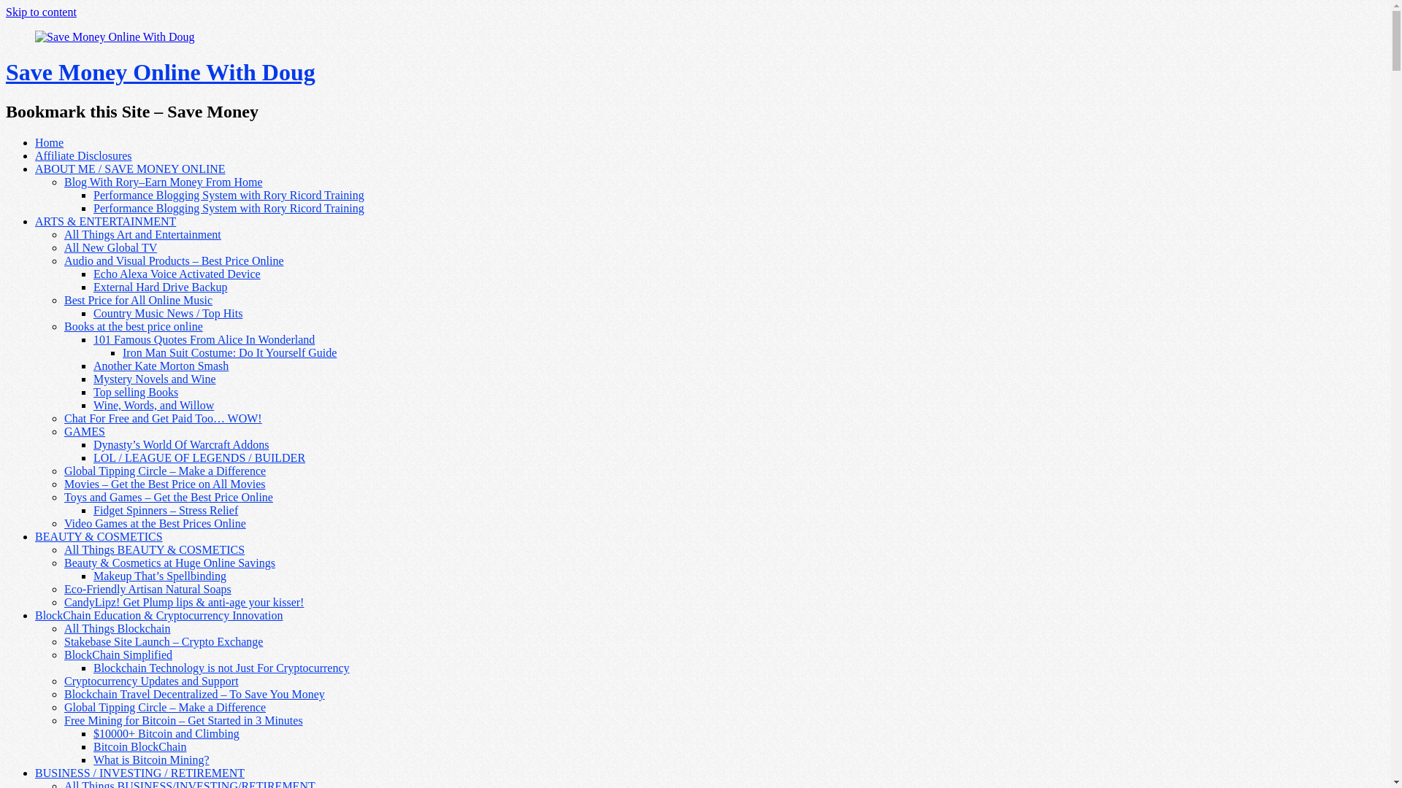 The image size is (1402, 788). What do you see at coordinates (166, 734) in the screenshot?
I see `$10000+ Bitcoin and Climbing` at bounding box center [166, 734].